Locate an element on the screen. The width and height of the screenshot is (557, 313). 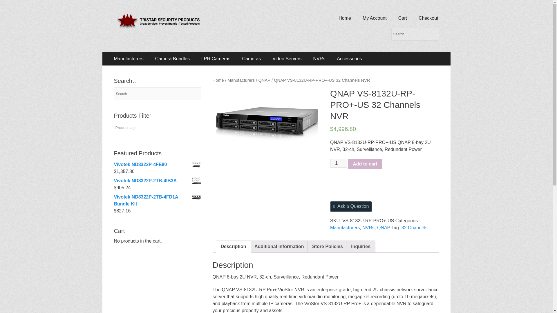
TriStar Security Products is located at coordinates (180, 19).